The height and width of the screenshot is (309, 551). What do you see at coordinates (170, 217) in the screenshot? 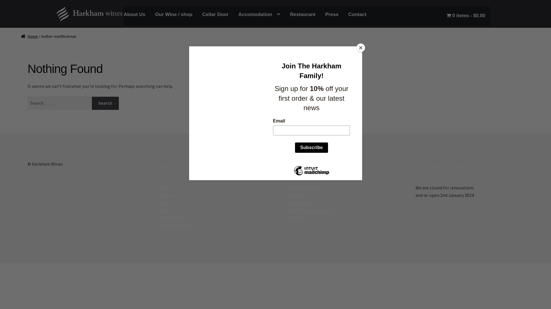
I see `privacy policy` at bounding box center [170, 217].